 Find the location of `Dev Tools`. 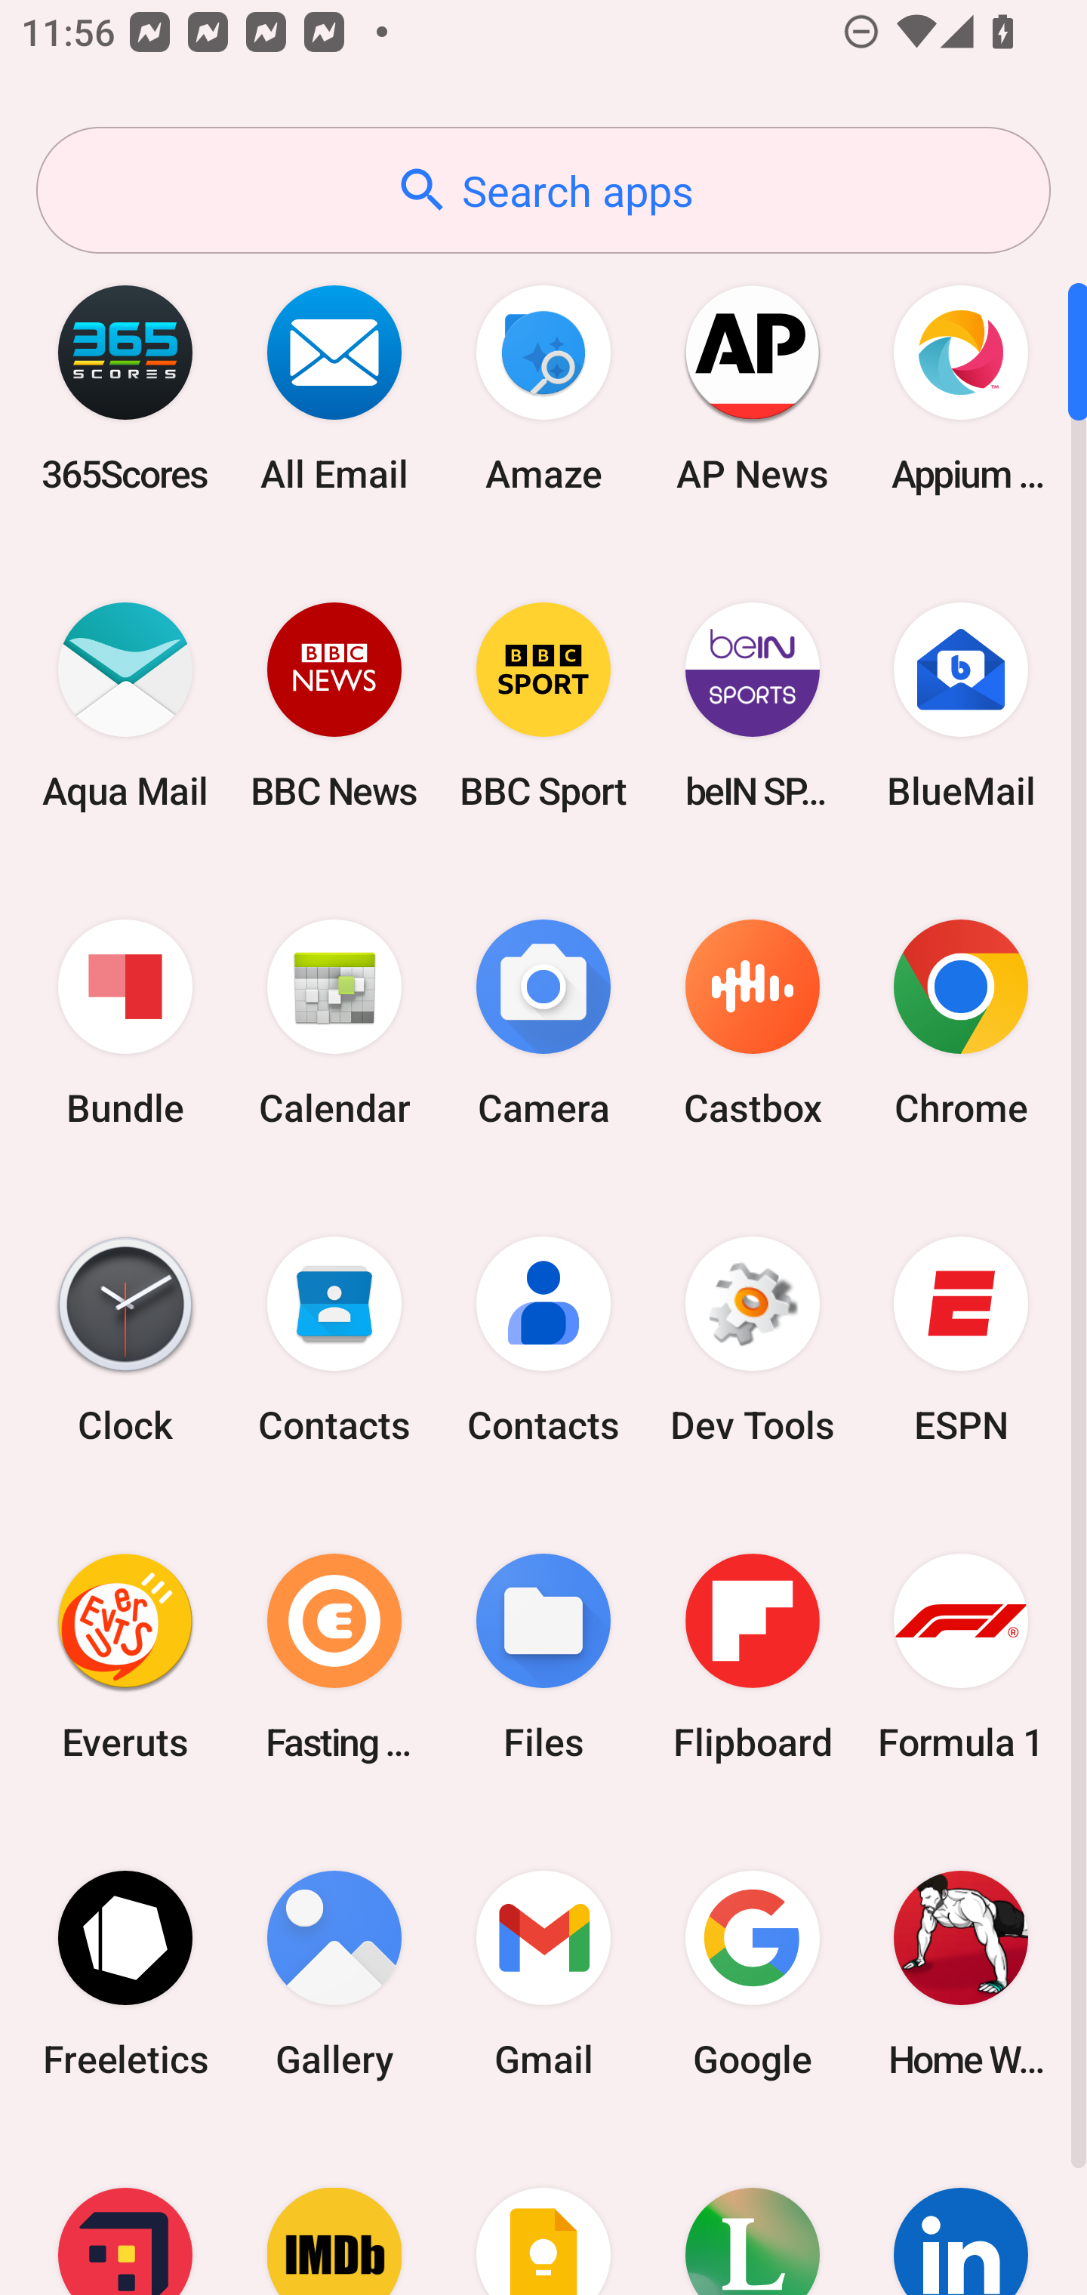

Dev Tools is located at coordinates (752, 1340).